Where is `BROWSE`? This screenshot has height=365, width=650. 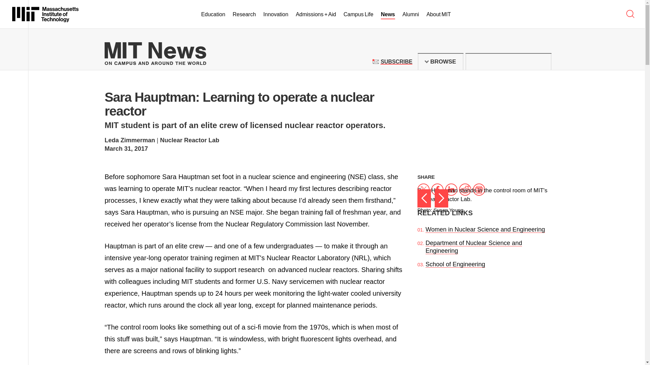
BROWSE is located at coordinates (440, 62).